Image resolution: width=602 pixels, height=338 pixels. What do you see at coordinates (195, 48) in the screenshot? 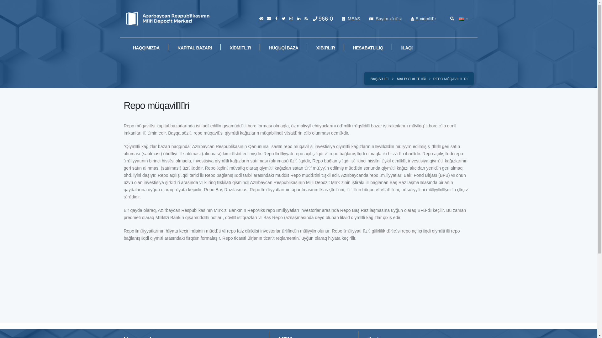
I see `KAPITAL BAZARI` at bounding box center [195, 48].